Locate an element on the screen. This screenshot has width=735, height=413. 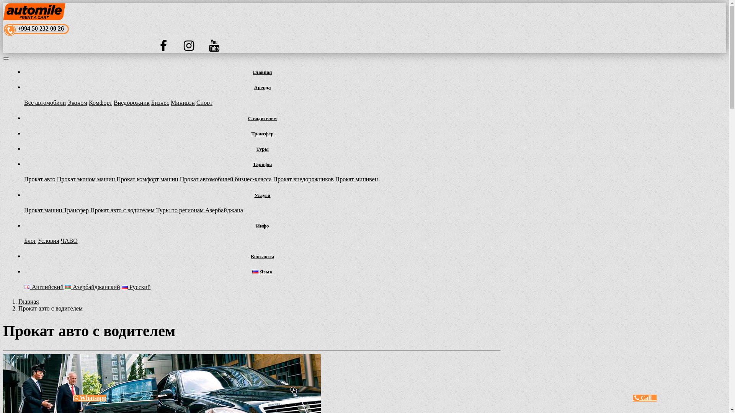
Whatsapp is located at coordinates (90, 398).